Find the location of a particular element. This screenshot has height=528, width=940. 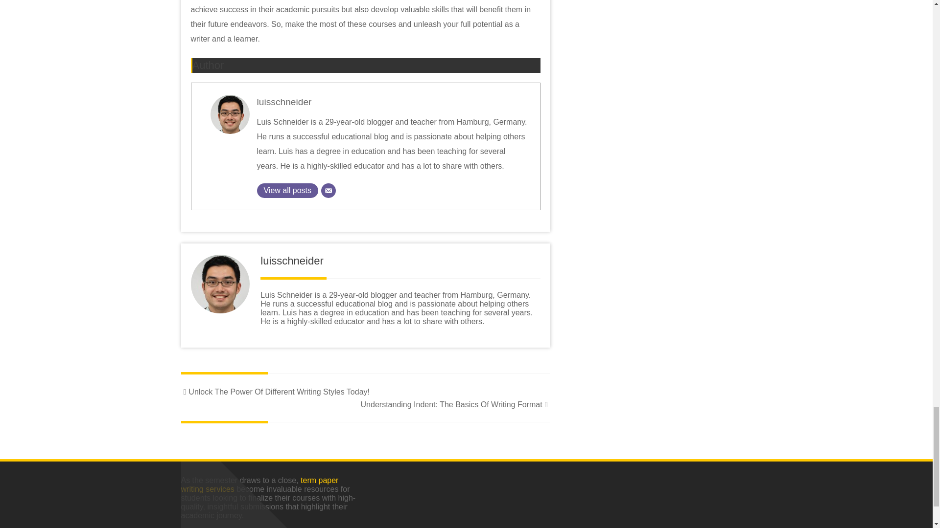

Unlock The Power Of Different Writing Styles Today! is located at coordinates (275, 392).